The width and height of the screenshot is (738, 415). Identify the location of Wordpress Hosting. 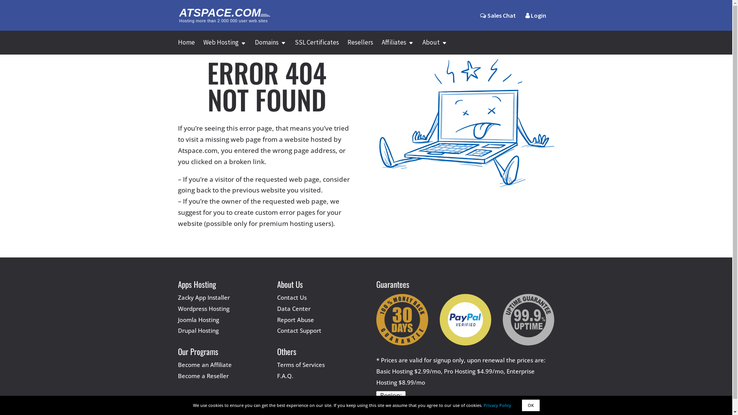
(203, 309).